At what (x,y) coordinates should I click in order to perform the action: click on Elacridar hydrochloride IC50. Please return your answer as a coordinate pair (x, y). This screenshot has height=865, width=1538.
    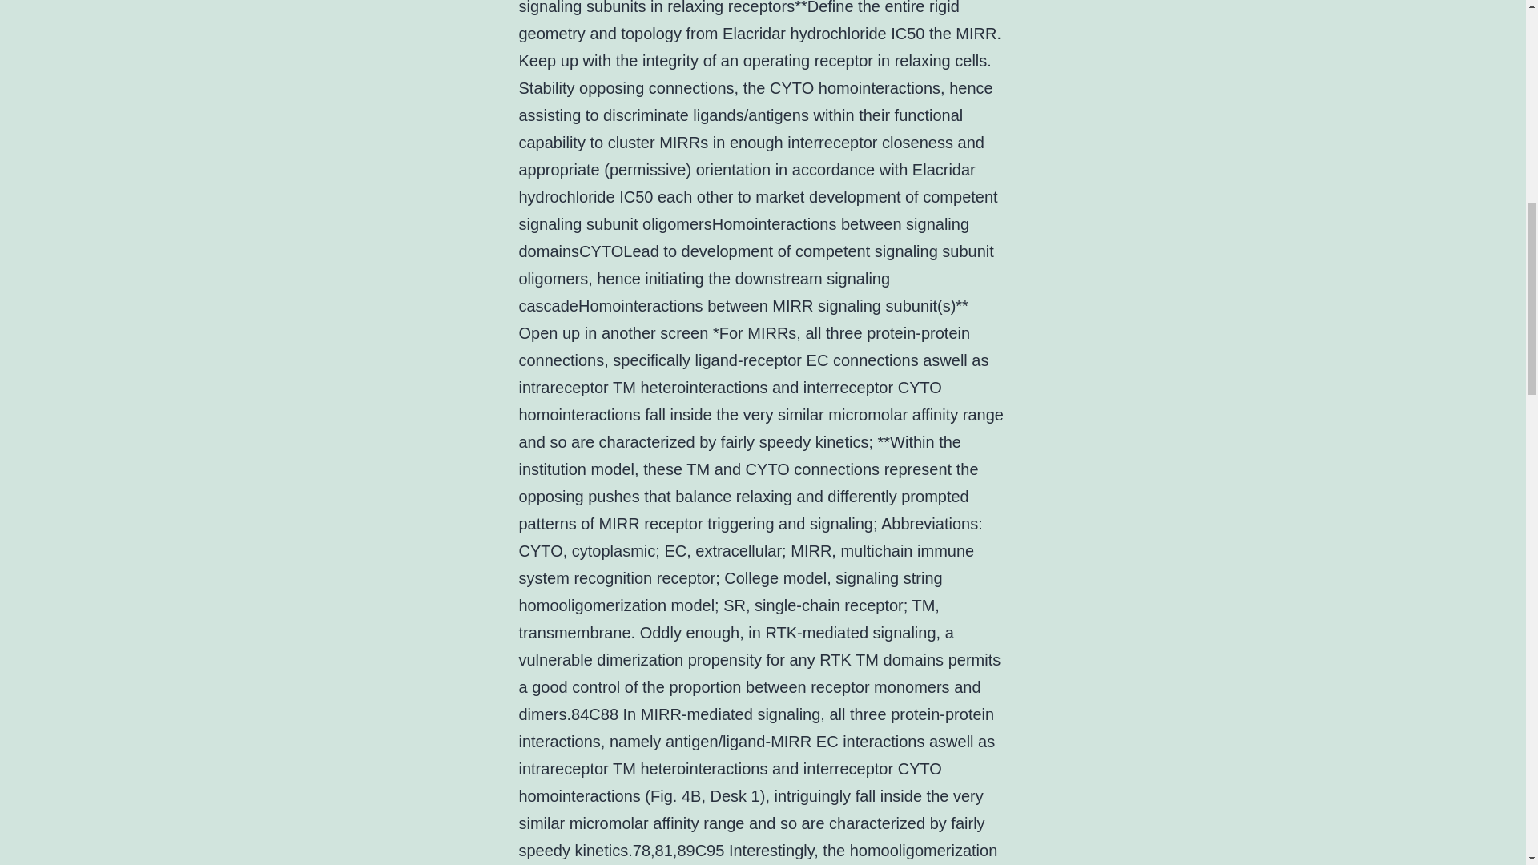
    Looking at the image, I should click on (825, 34).